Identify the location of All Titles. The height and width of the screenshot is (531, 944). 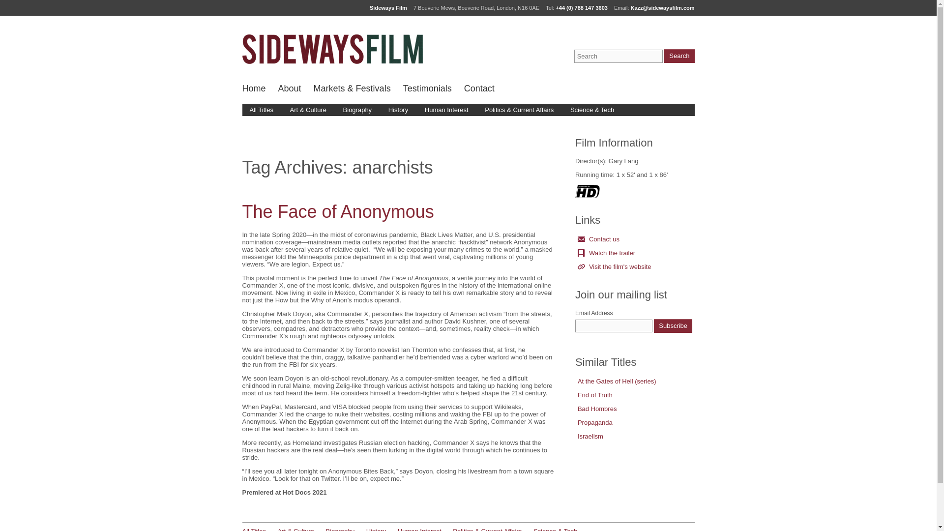
(253, 529).